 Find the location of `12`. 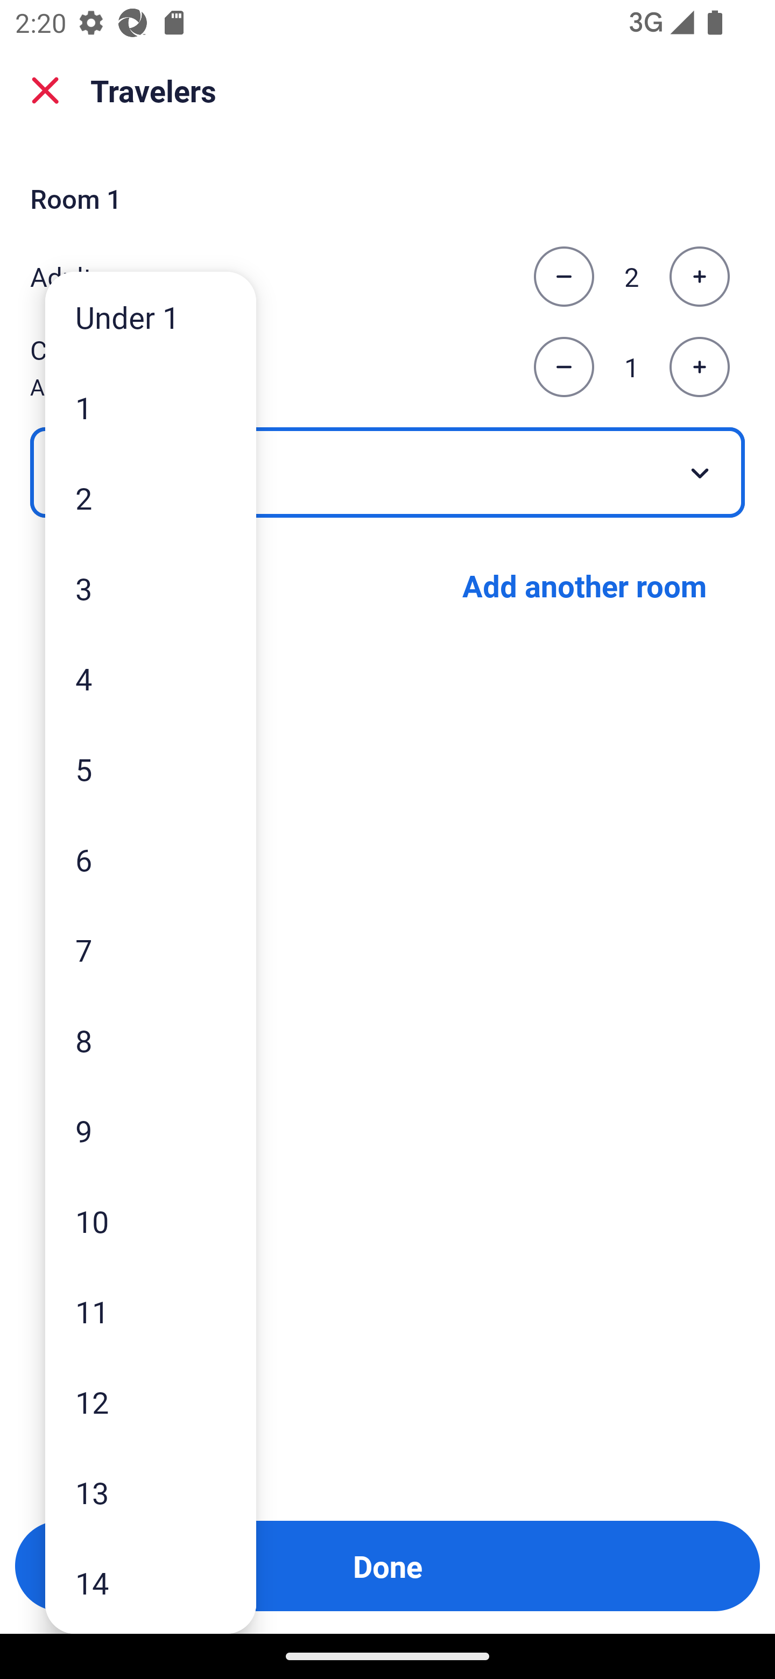

12 is located at coordinates (151, 1401).